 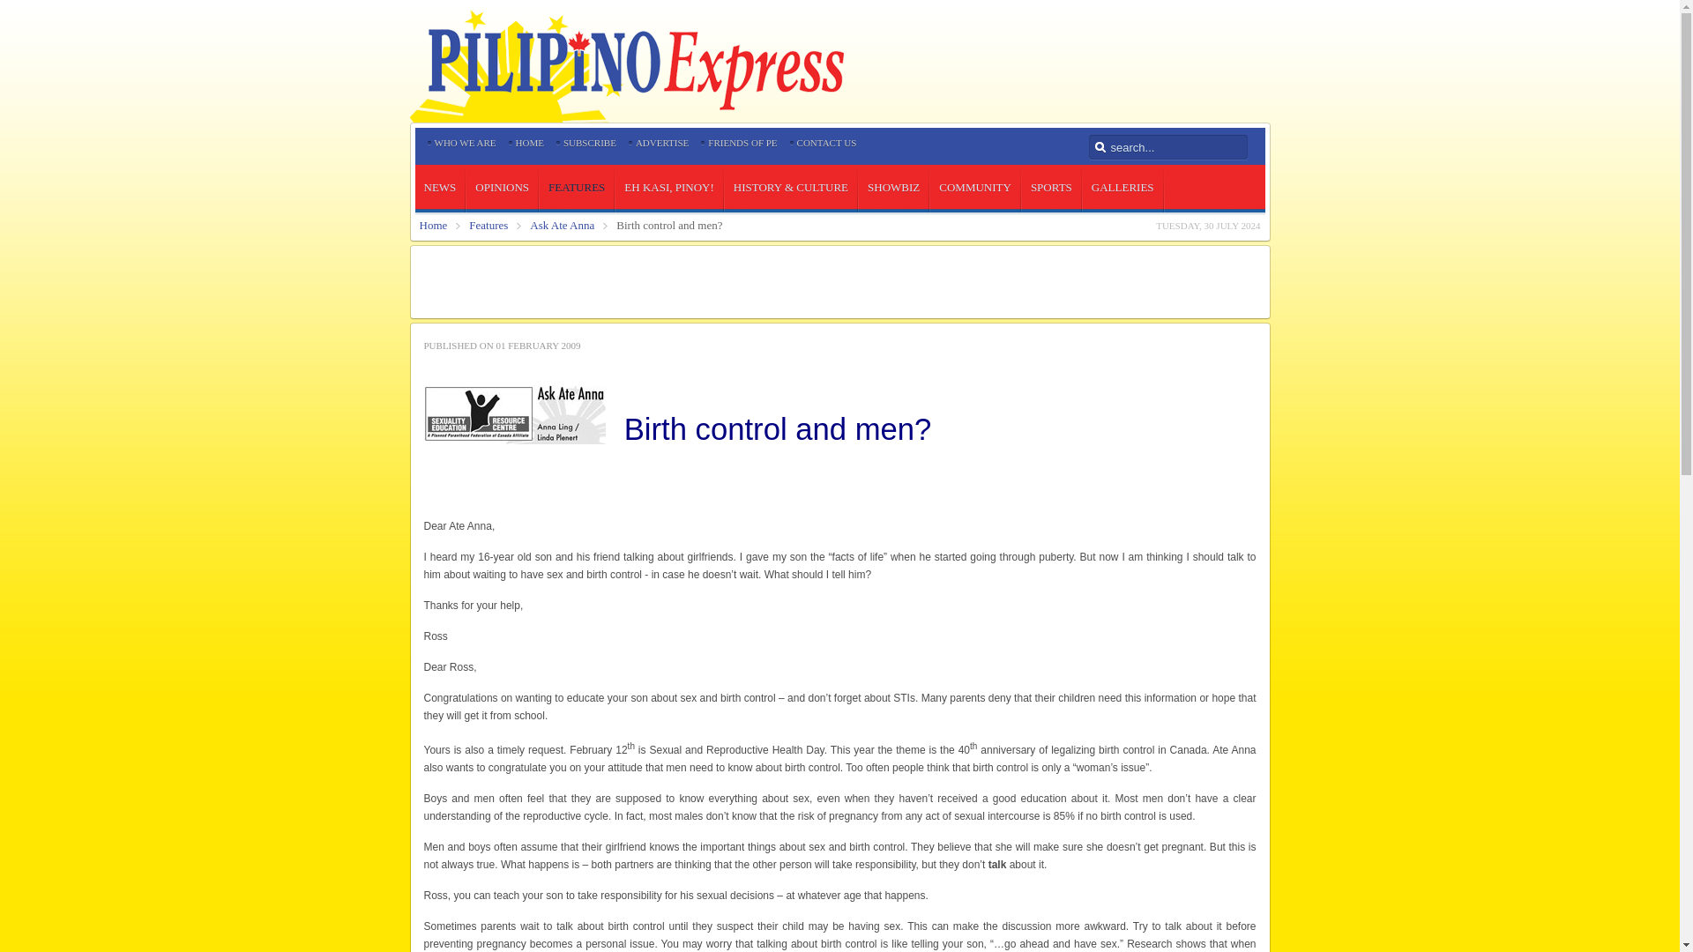 What do you see at coordinates (668, 187) in the screenshot?
I see `EH KASI, PINOY!` at bounding box center [668, 187].